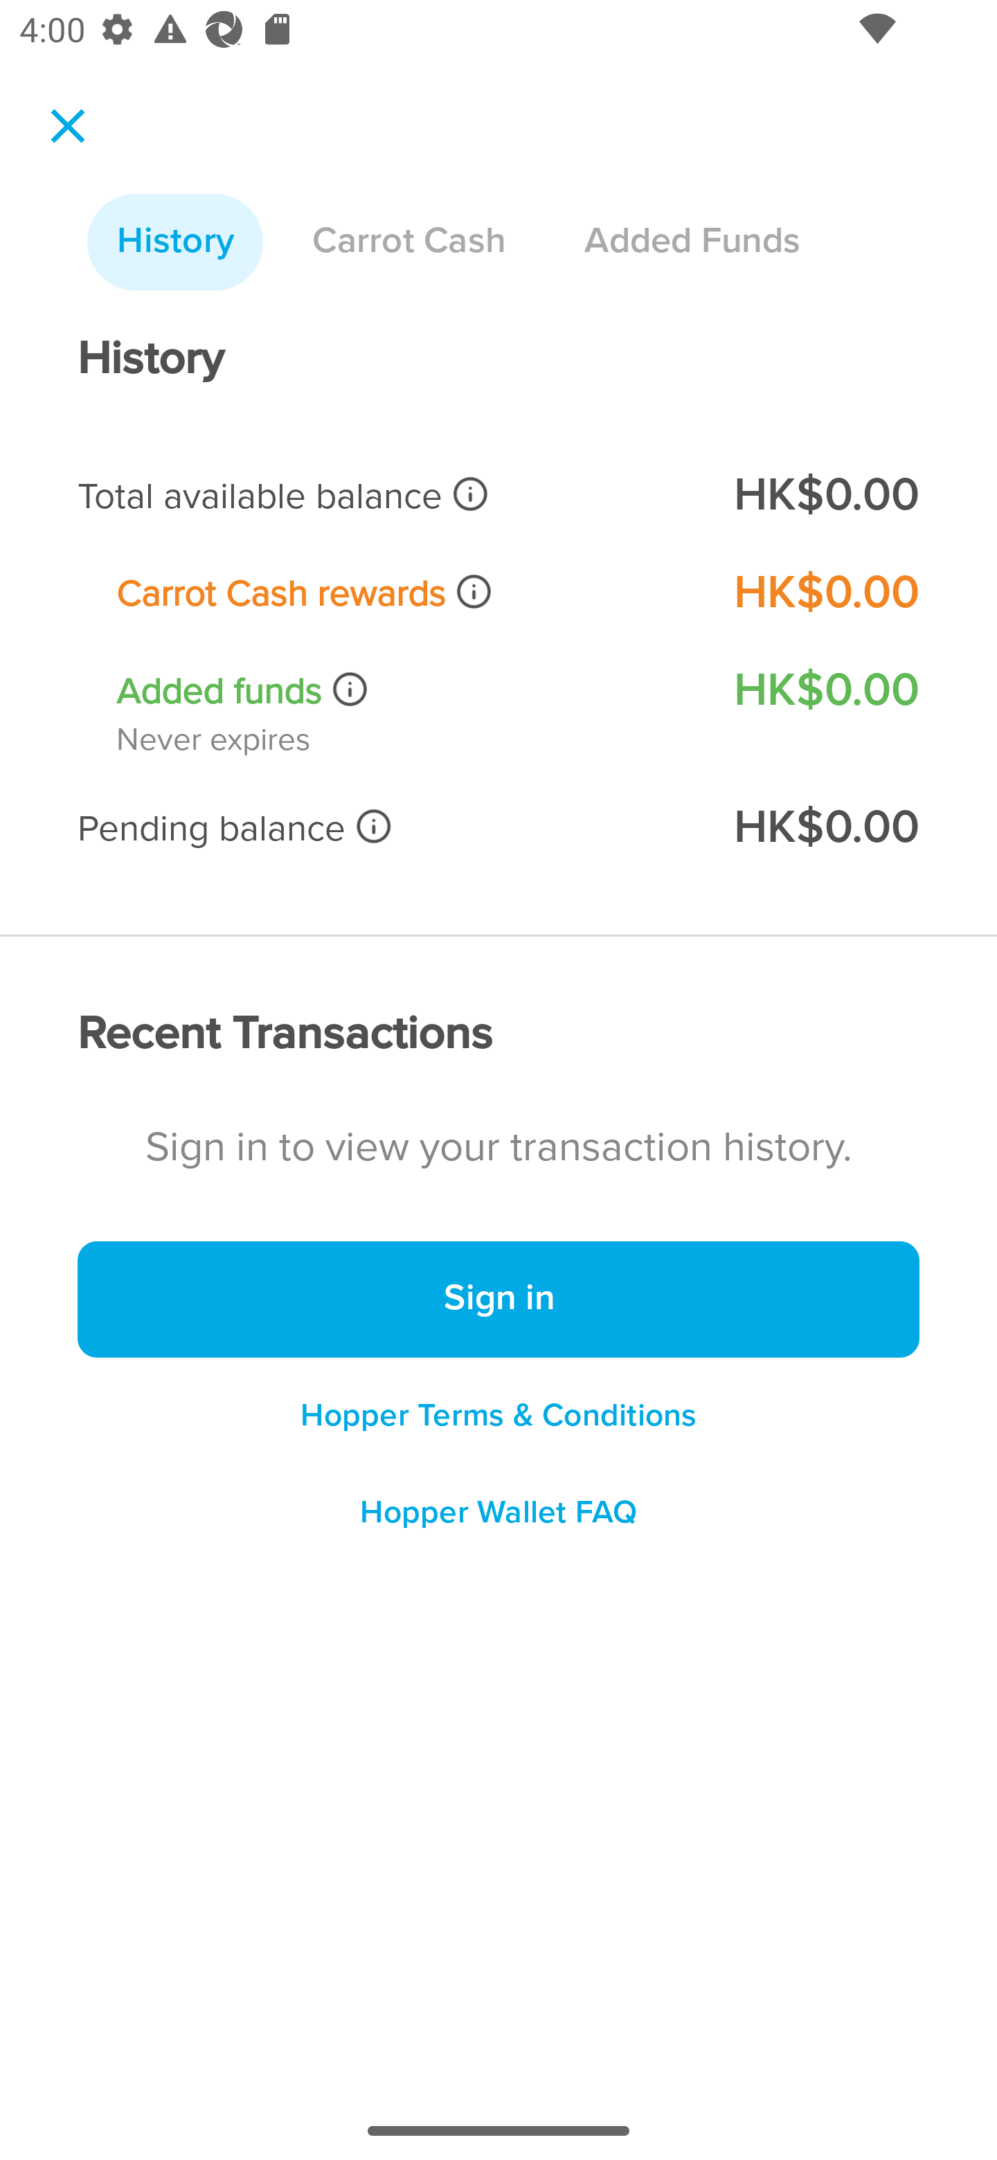 The image size is (997, 2160). I want to click on ‍Total available balance ​, so click(386, 496).